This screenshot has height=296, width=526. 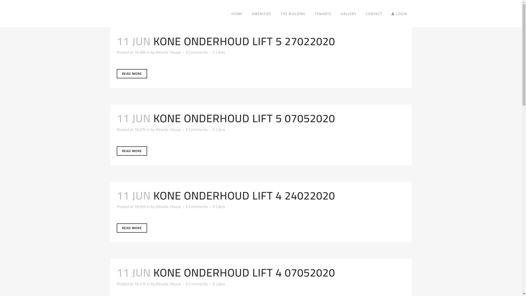 I want to click on AMENITIES, so click(x=261, y=14).